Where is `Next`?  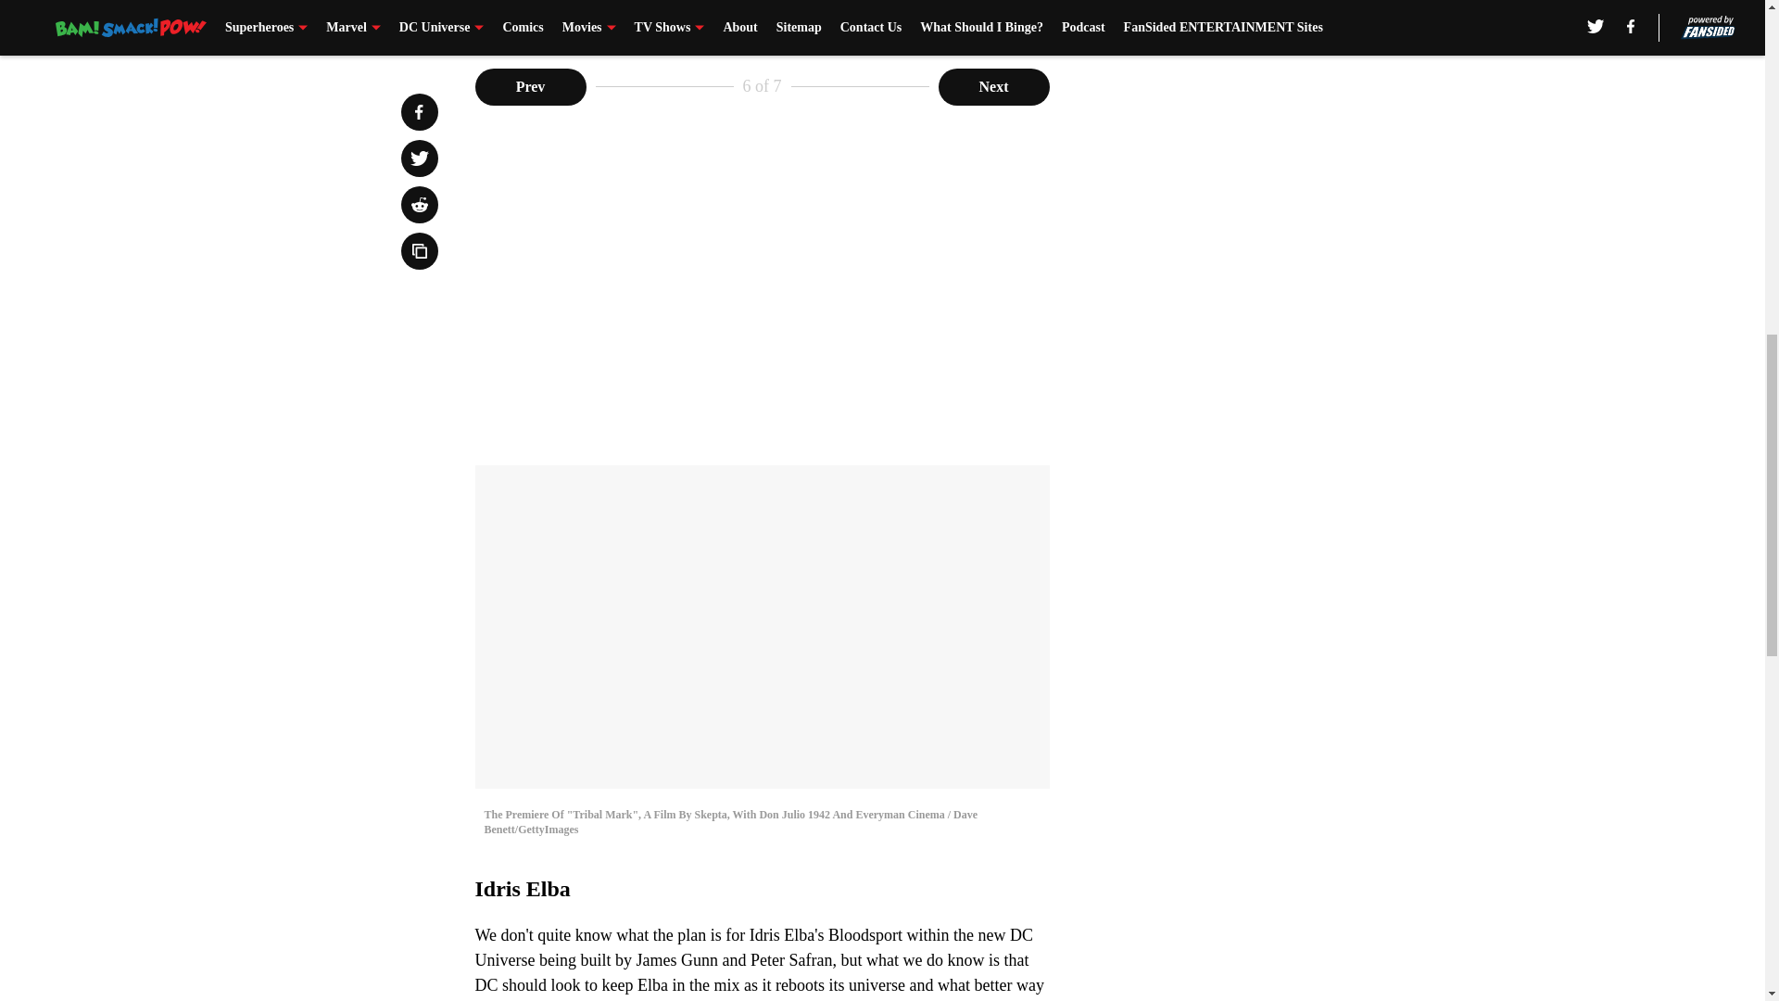
Next is located at coordinates (993, 87).